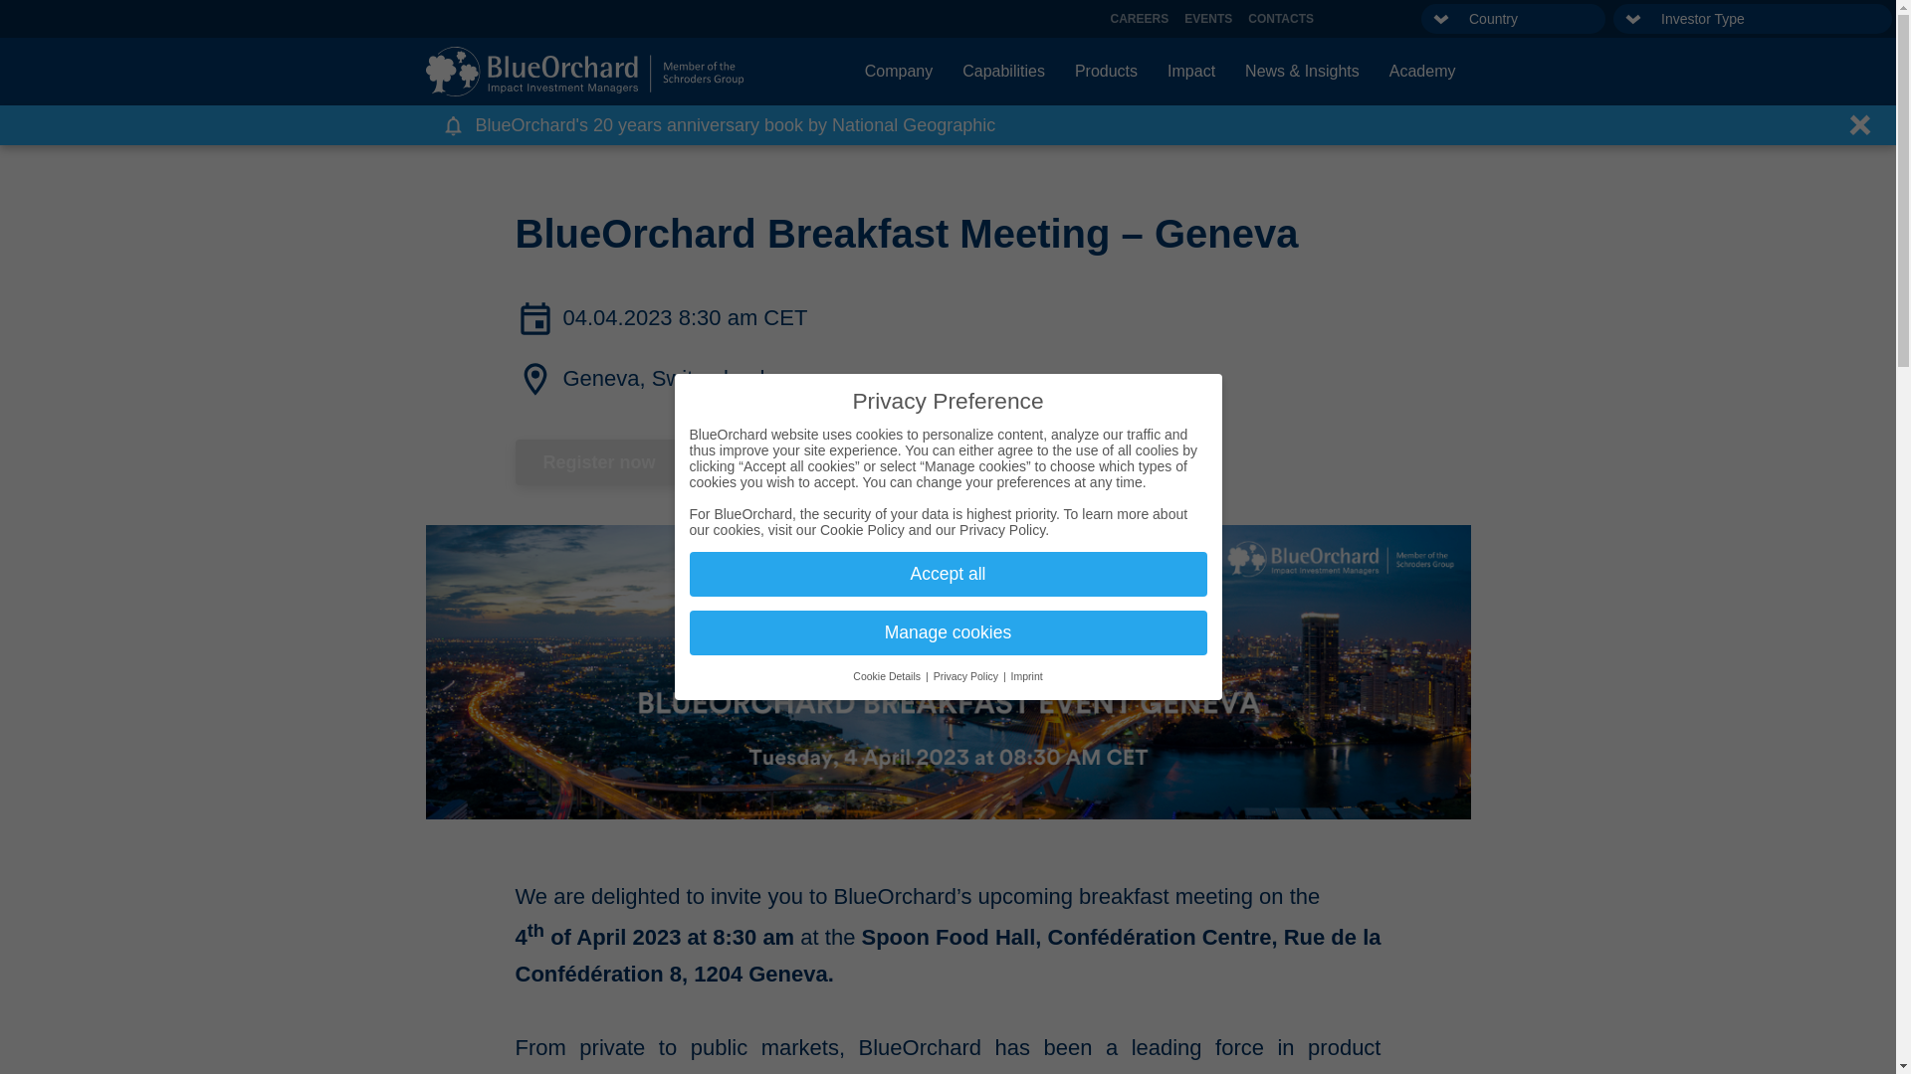  What do you see at coordinates (599, 461) in the screenshot?
I see `Register now` at bounding box center [599, 461].